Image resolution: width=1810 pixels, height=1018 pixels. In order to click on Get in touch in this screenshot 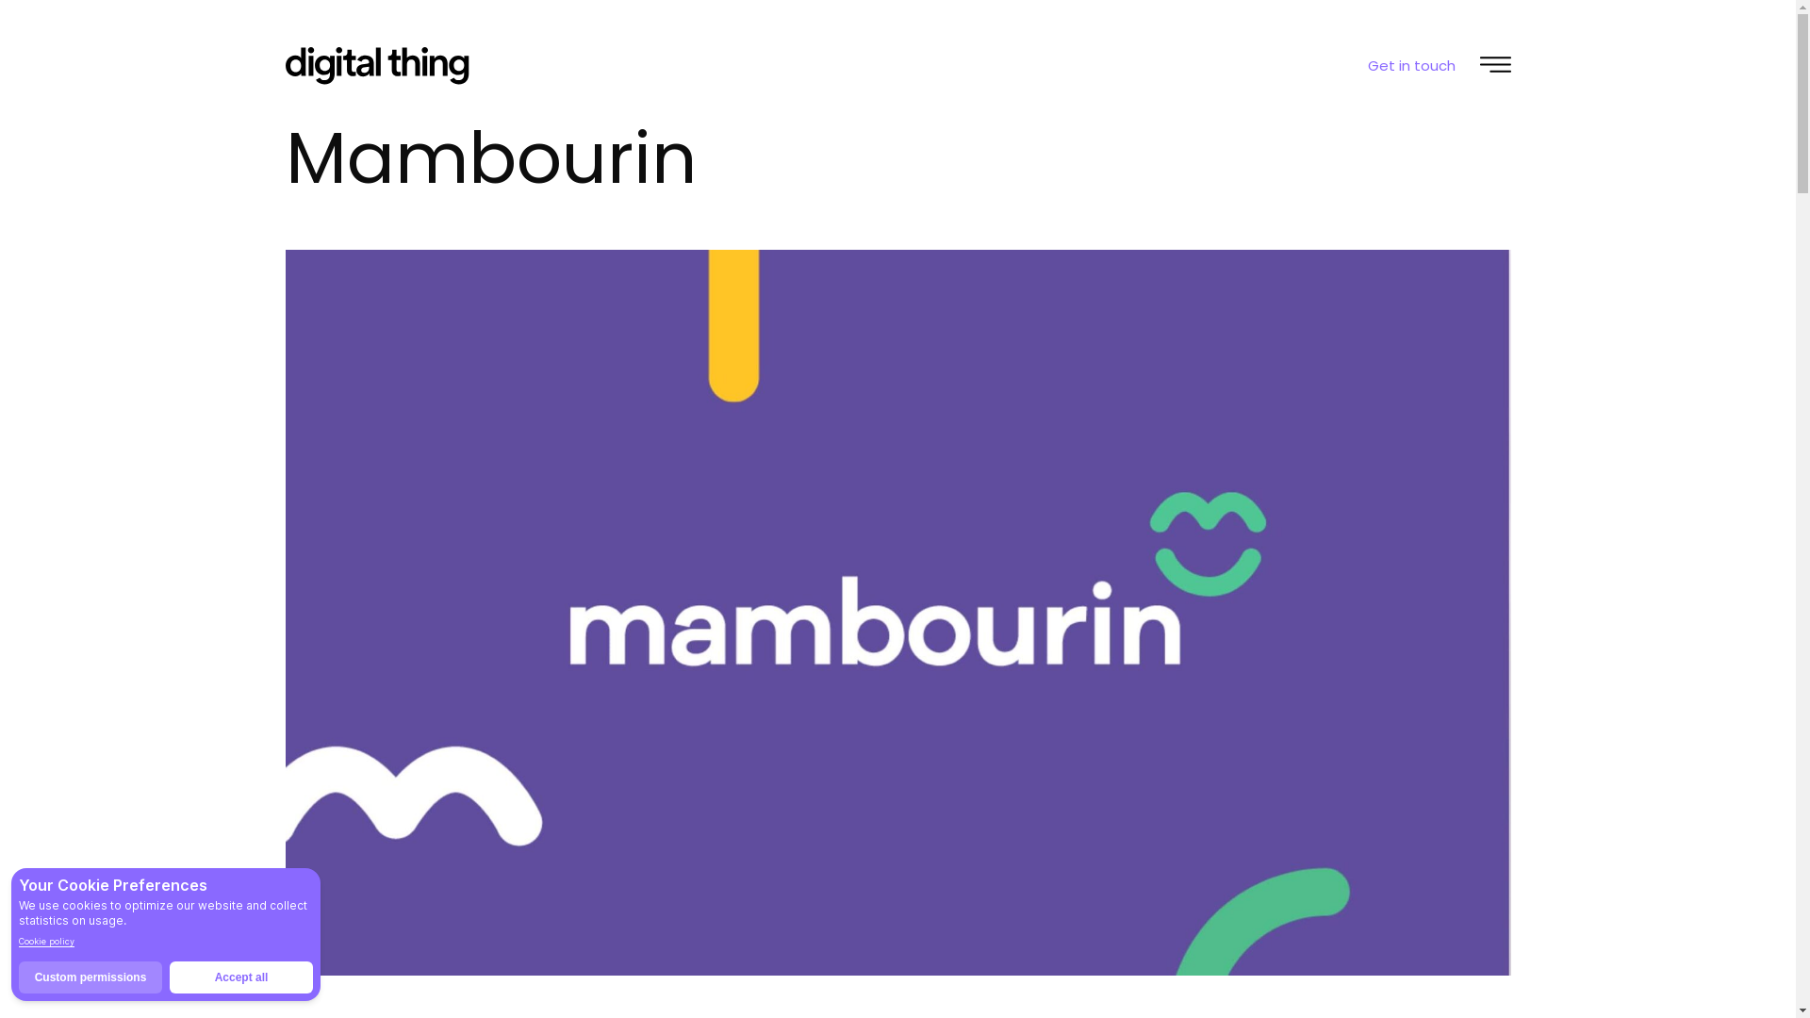, I will do `click(1410, 66)`.